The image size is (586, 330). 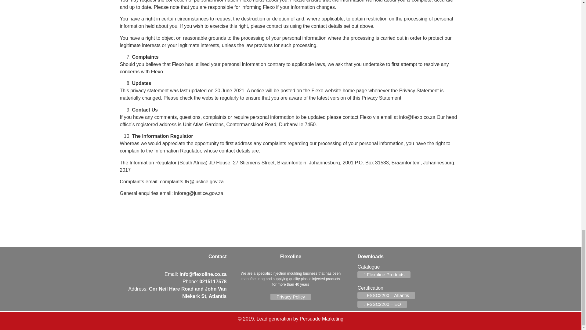 What do you see at coordinates (291, 297) in the screenshot?
I see `Privacy Policy` at bounding box center [291, 297].